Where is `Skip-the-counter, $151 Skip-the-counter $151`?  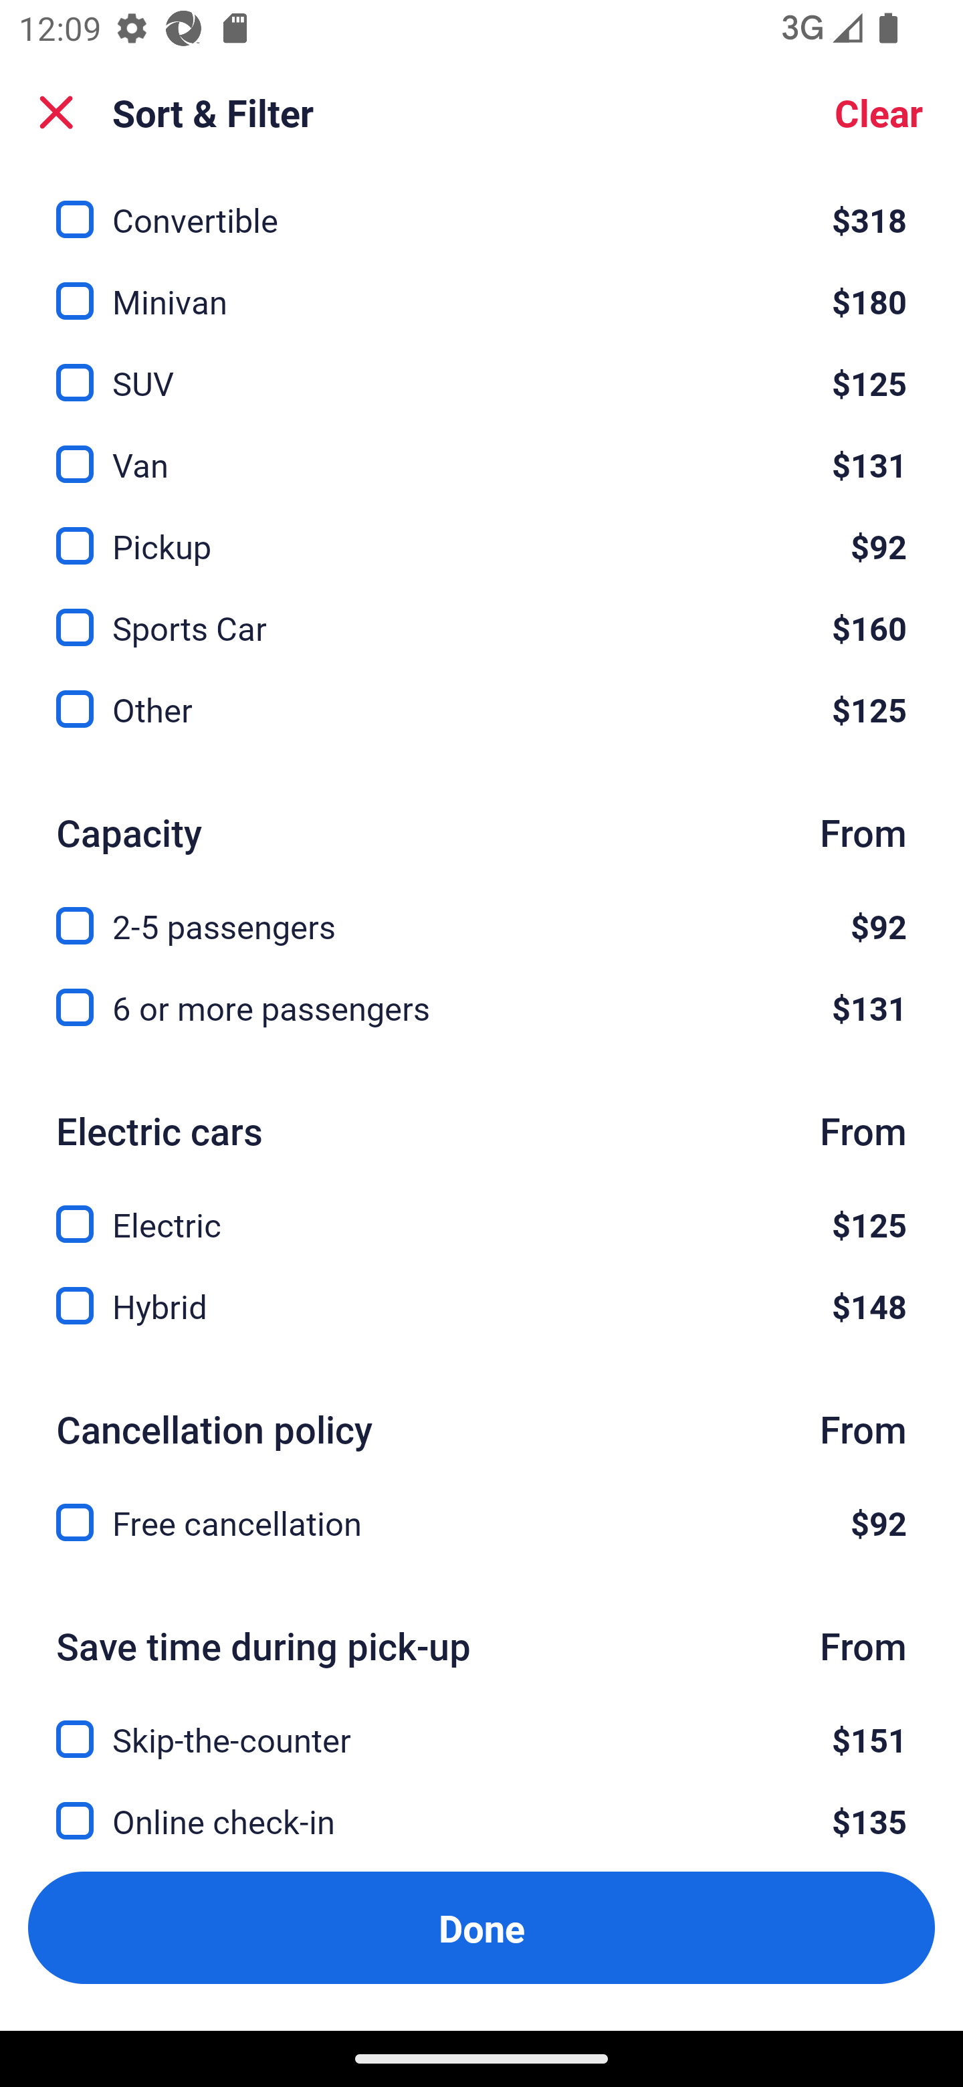
Skip-the-counter, $151 Skip-the-counter $151 is located at coordinates (481, 1724).